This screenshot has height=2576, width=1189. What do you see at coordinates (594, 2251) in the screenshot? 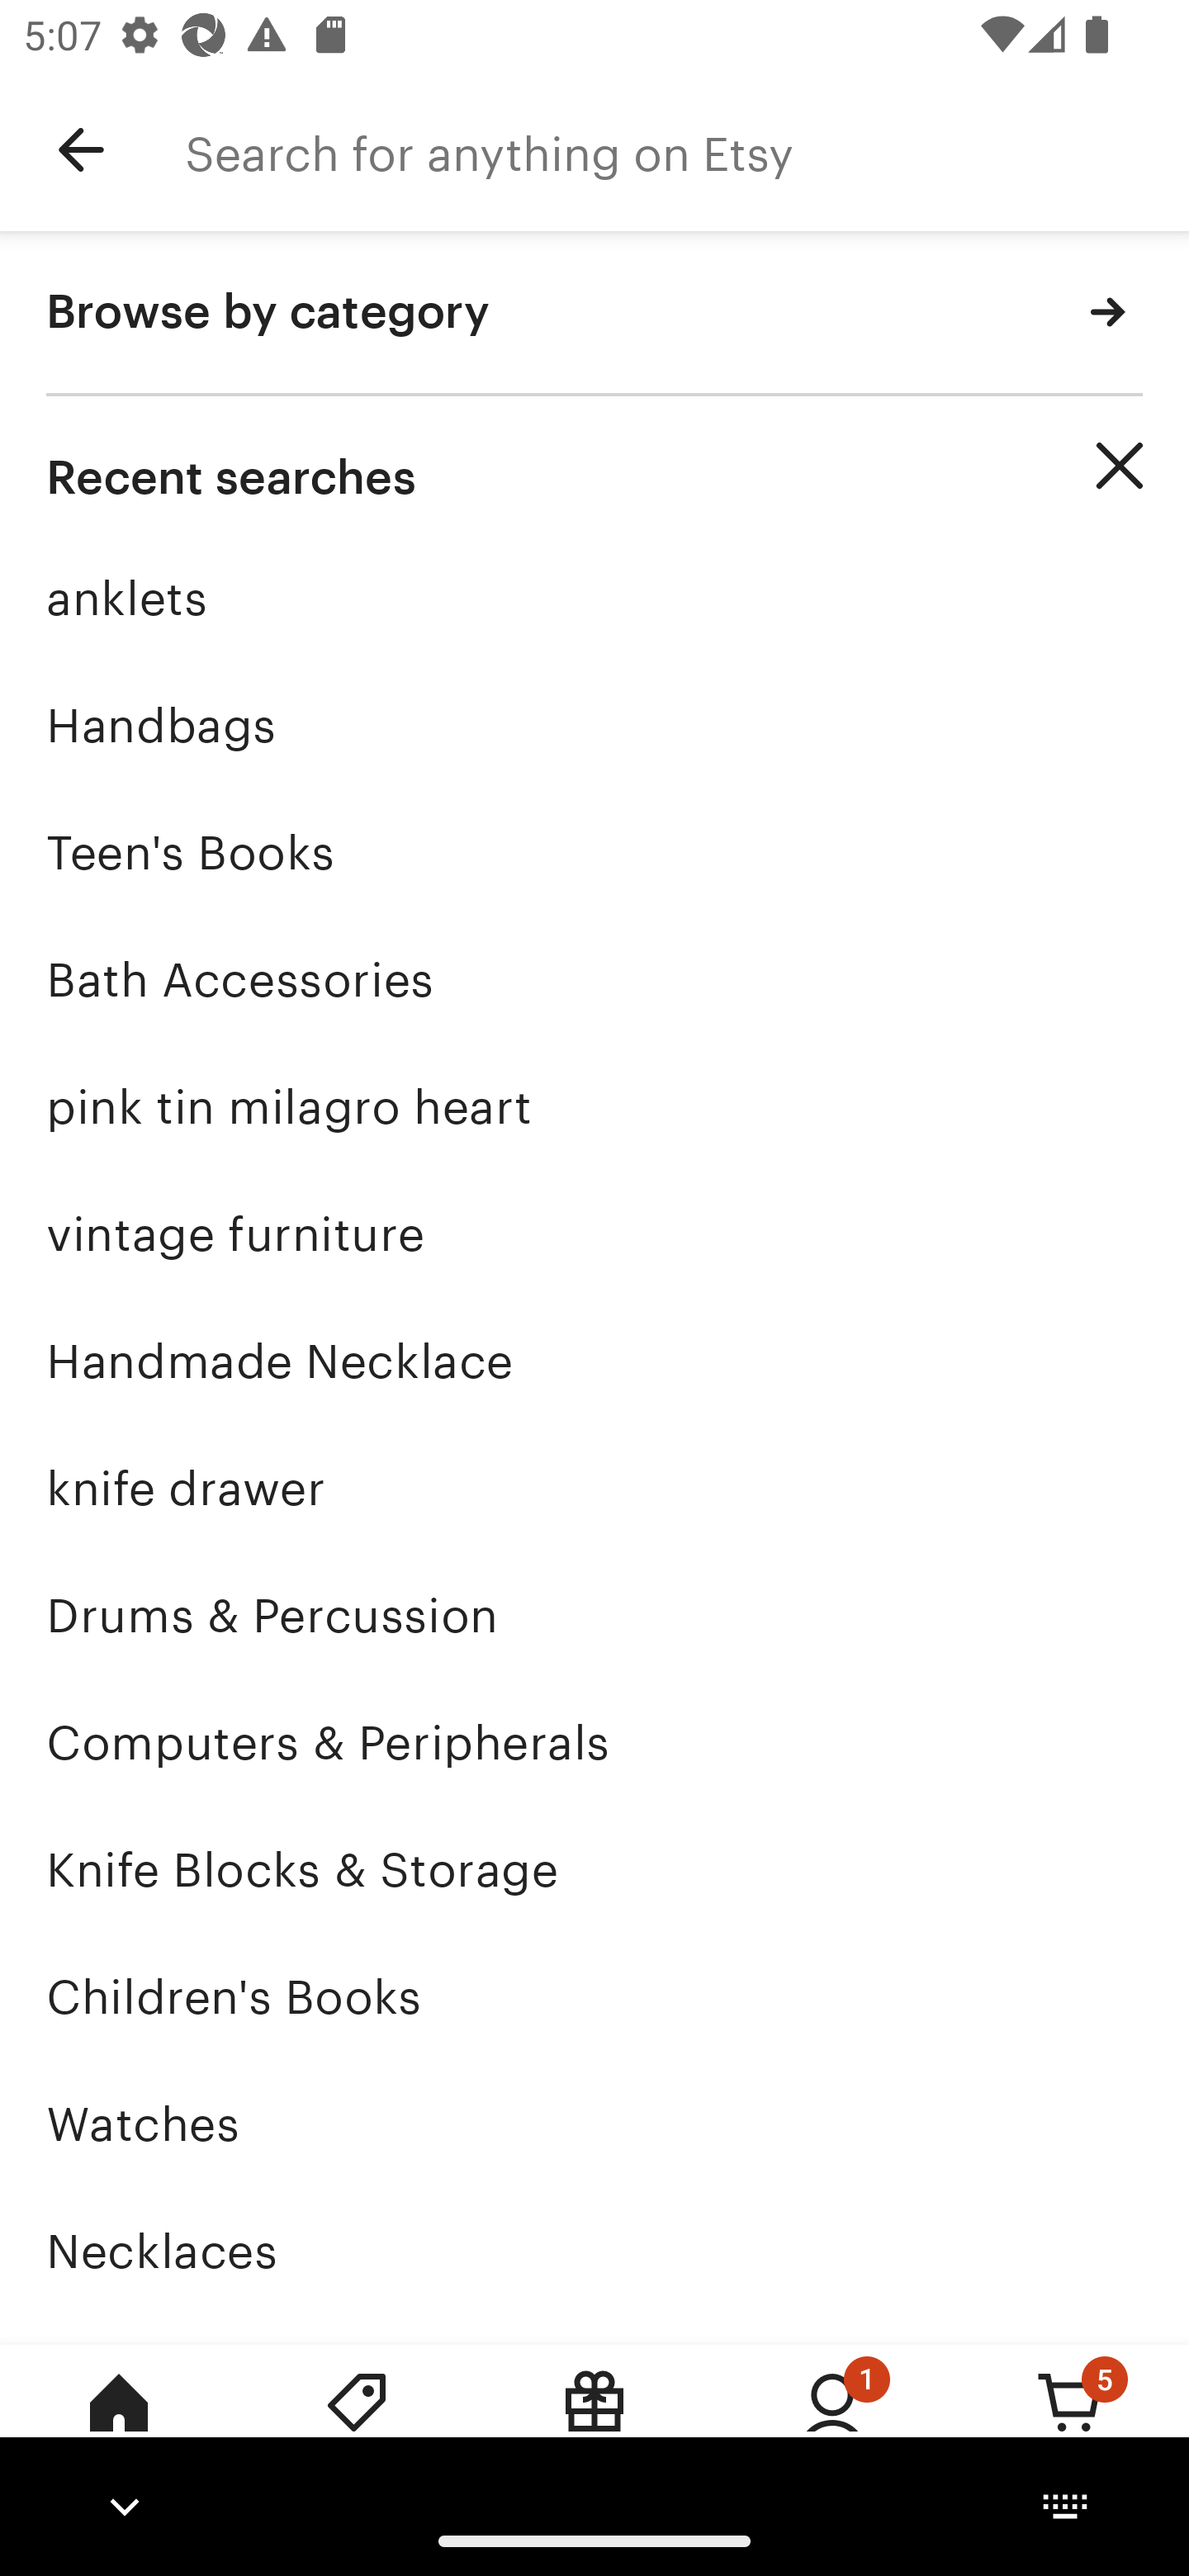
I see `Necklaces` at bounding box center [594, 2251].